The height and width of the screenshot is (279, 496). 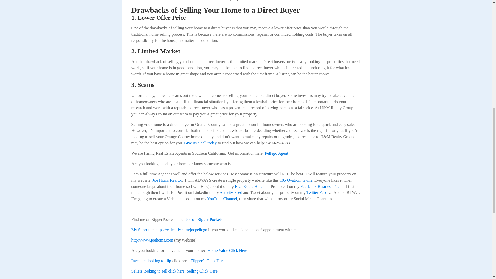 I want to click on Joe Homs Realtor, so click(x=167, y=180).